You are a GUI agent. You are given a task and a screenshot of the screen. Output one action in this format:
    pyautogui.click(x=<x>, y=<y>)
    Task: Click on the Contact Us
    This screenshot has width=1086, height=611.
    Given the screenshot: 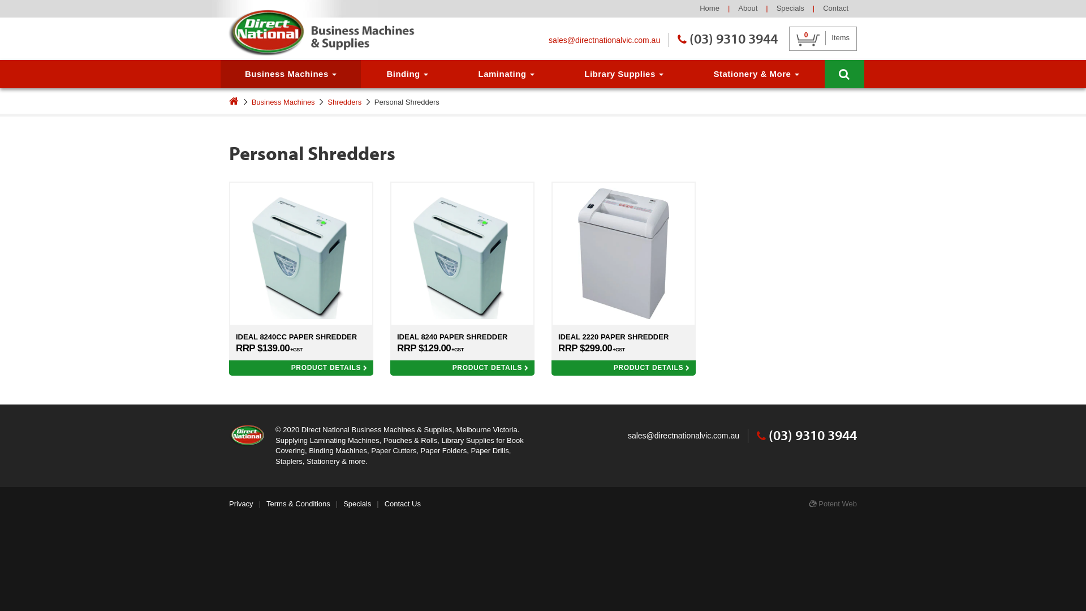 What is the action you would take?
    pyautogui.click(x=403, y=504)
    